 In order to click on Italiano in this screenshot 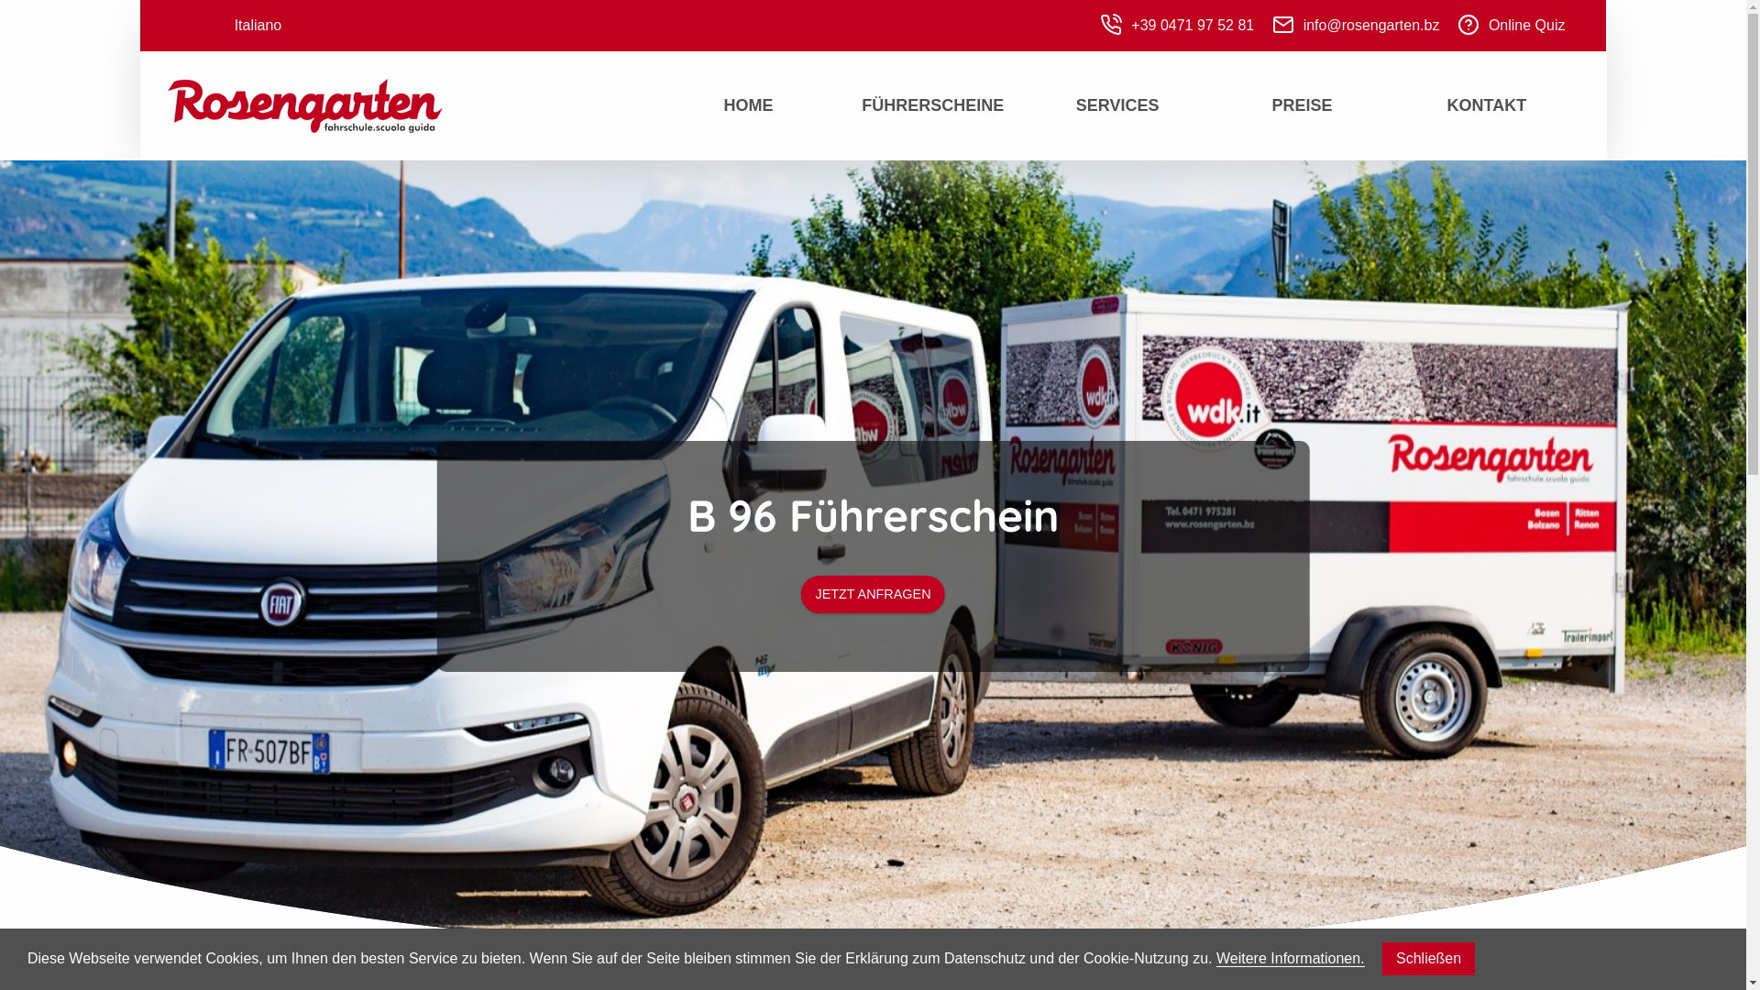, I will do `click(258, 26)`.